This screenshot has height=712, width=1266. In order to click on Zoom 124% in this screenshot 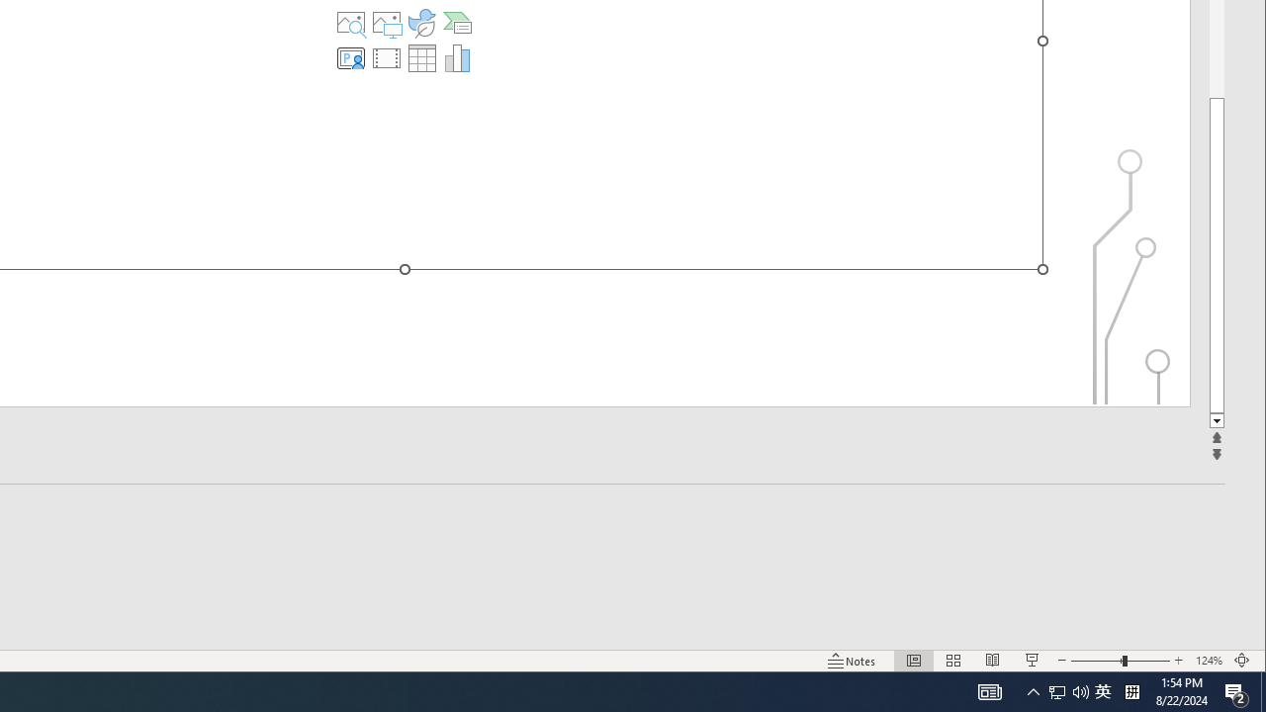, I will do `click(351, 22)`.